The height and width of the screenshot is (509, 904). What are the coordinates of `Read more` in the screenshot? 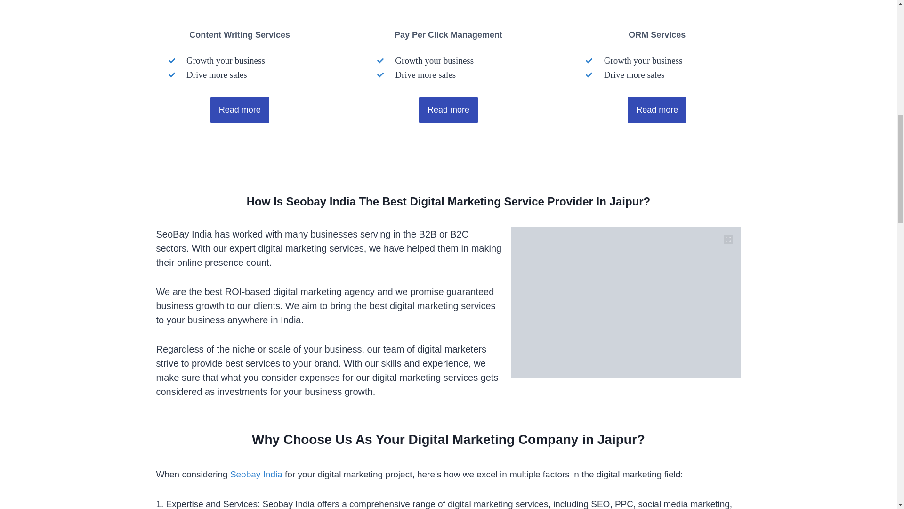 It's located at (448, 110).